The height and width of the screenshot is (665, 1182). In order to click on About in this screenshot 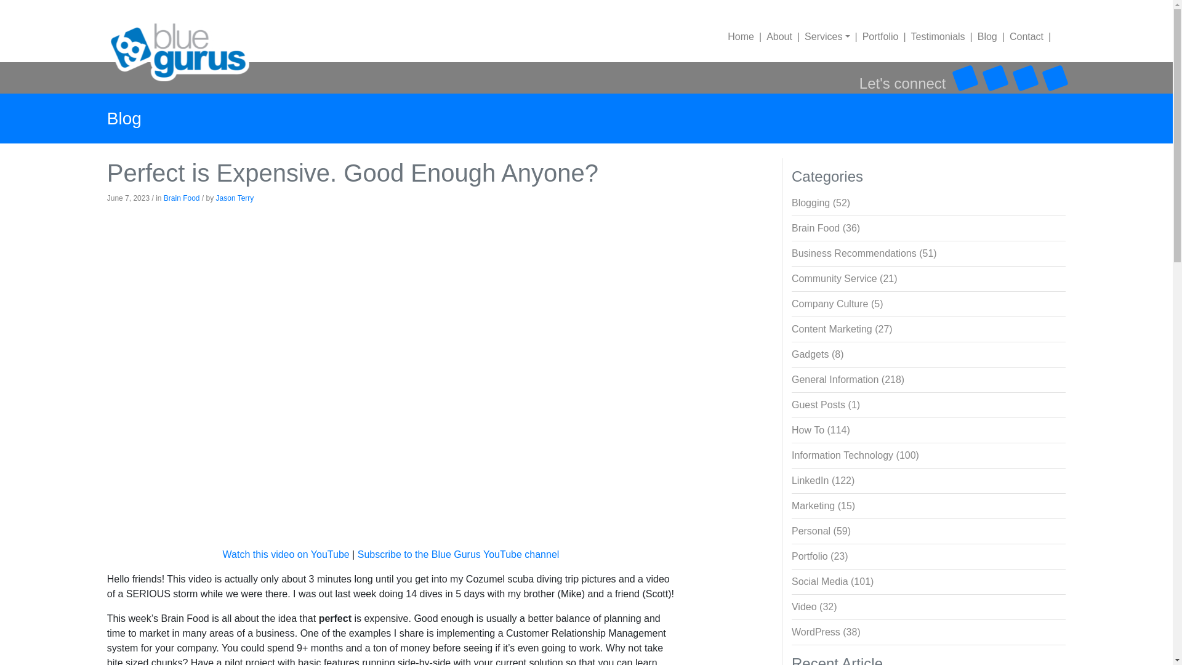, I will do `click(773, 36)`.